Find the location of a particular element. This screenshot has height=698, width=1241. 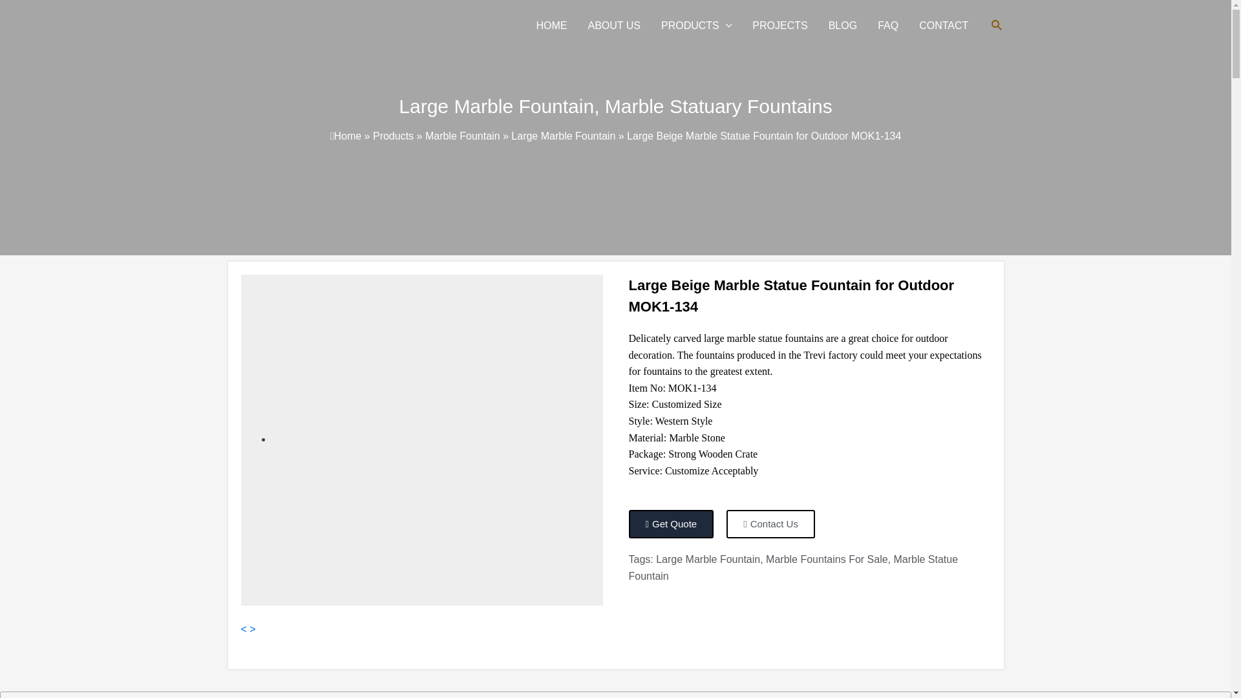

HOME is located at coordinates (551, 26).